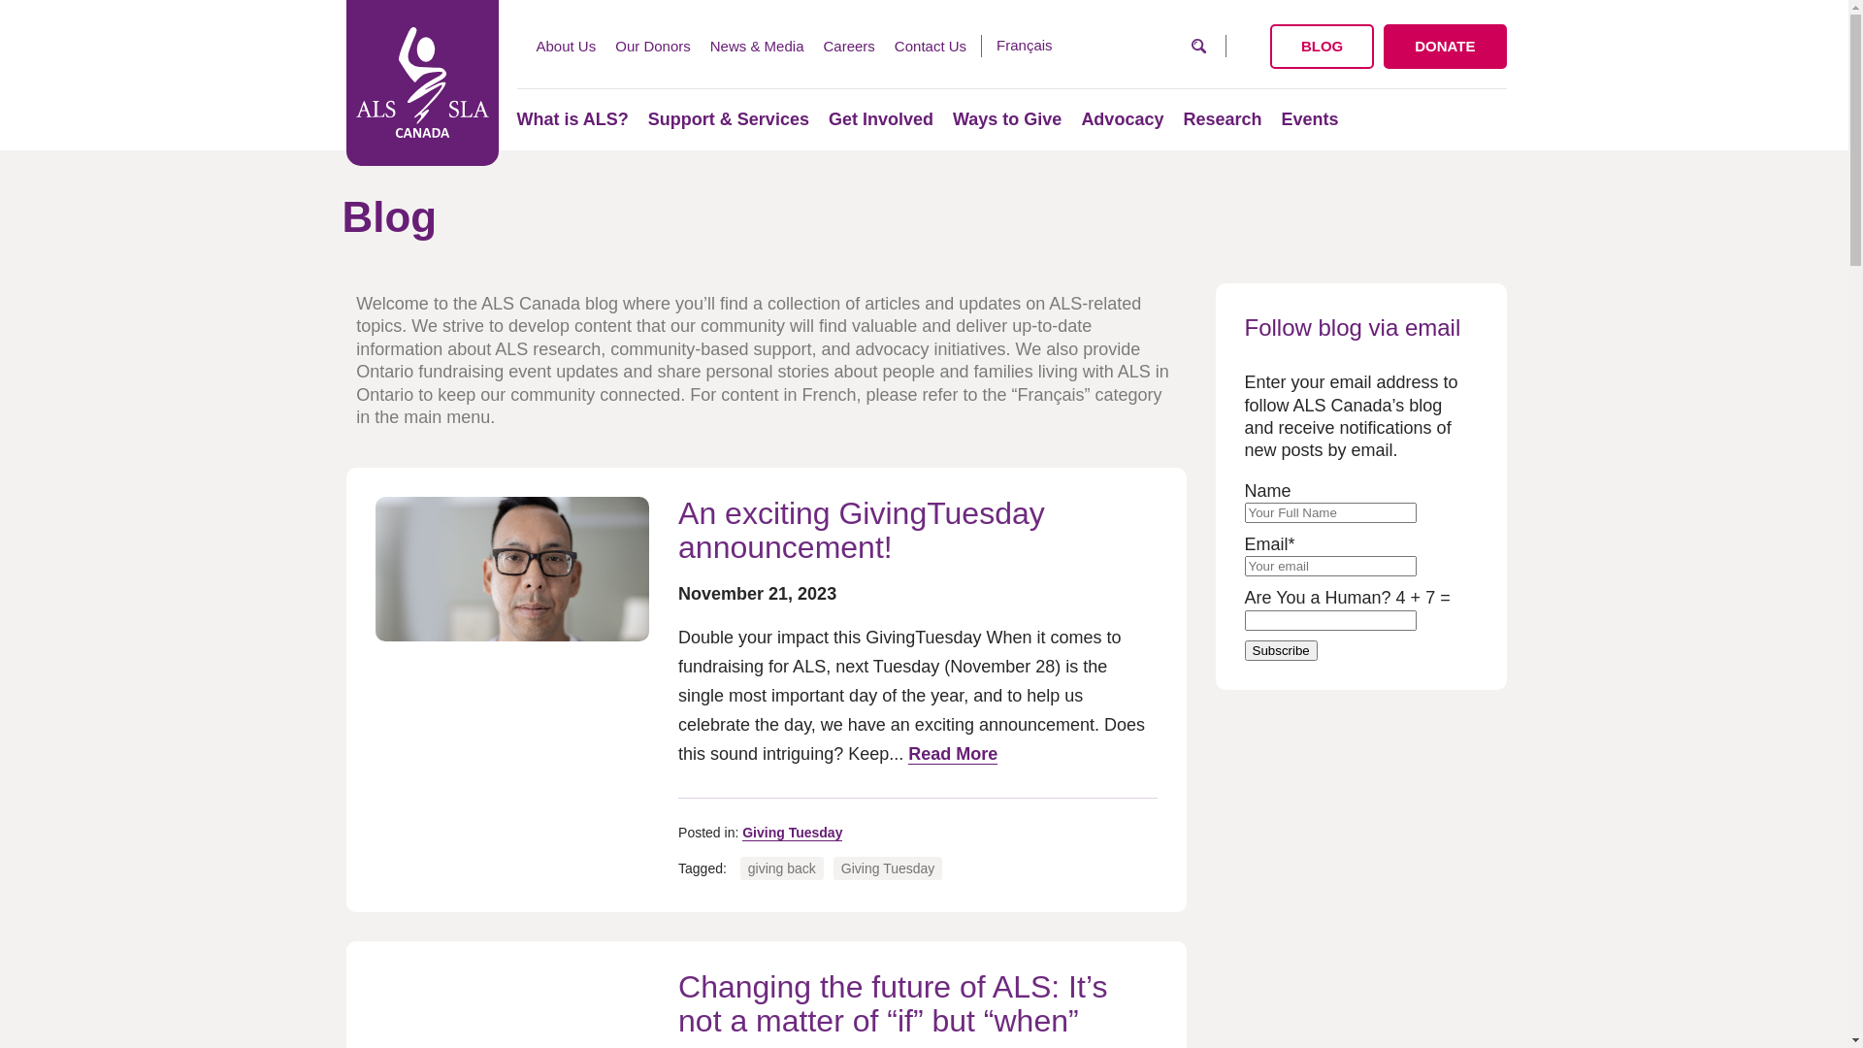 The image size is (1863, 1048). Describe the element at coordinates (757, 47) in the screenshot. I see `News & Media` at that location.